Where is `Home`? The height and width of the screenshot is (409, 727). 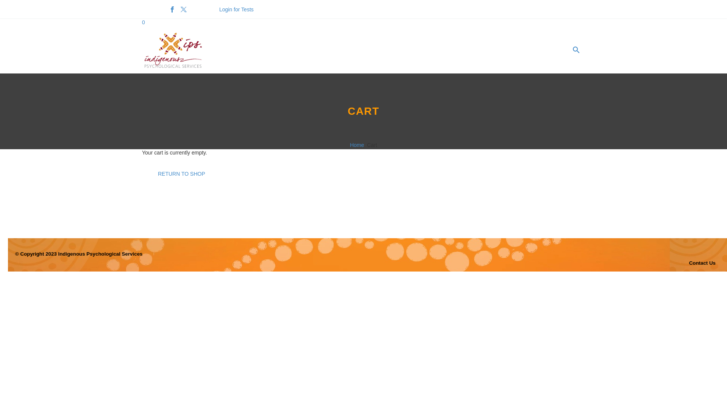
Home is located at coordinates (357, 145).